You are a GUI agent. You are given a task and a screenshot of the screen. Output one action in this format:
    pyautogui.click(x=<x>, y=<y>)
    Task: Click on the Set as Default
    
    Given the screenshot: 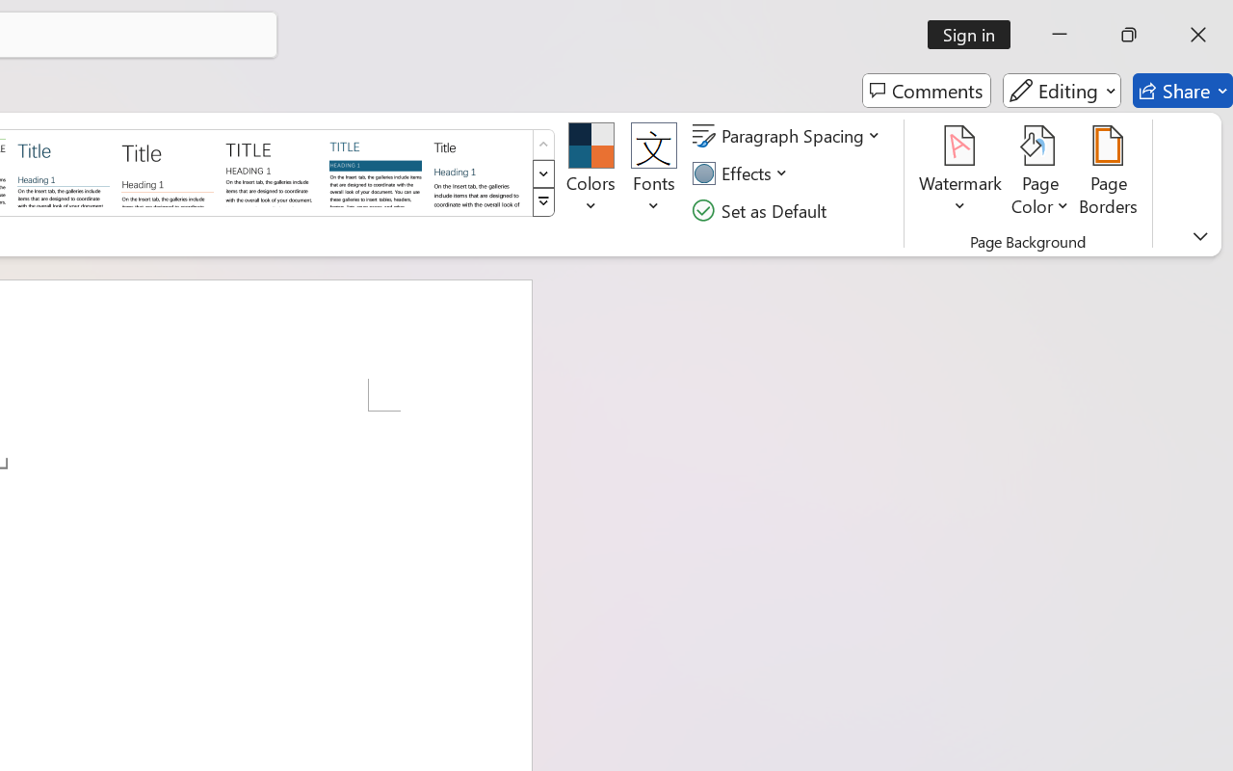 What is the action you would take?
    pyautogui.click(x=762, y=210)
    